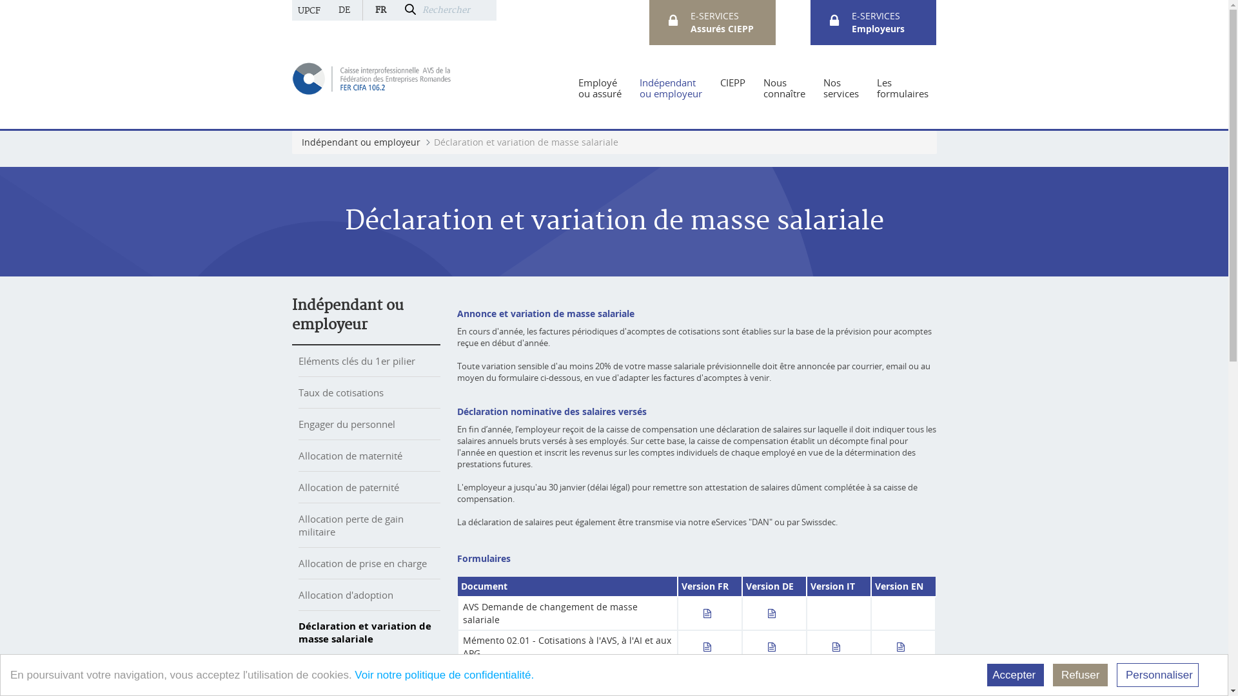 Image resolution: width=1238 pixels, height=696 pixels. What do you see at coordinates (344, 10) in the screenshot?
I see `DE` at bounding box center [344, 10].